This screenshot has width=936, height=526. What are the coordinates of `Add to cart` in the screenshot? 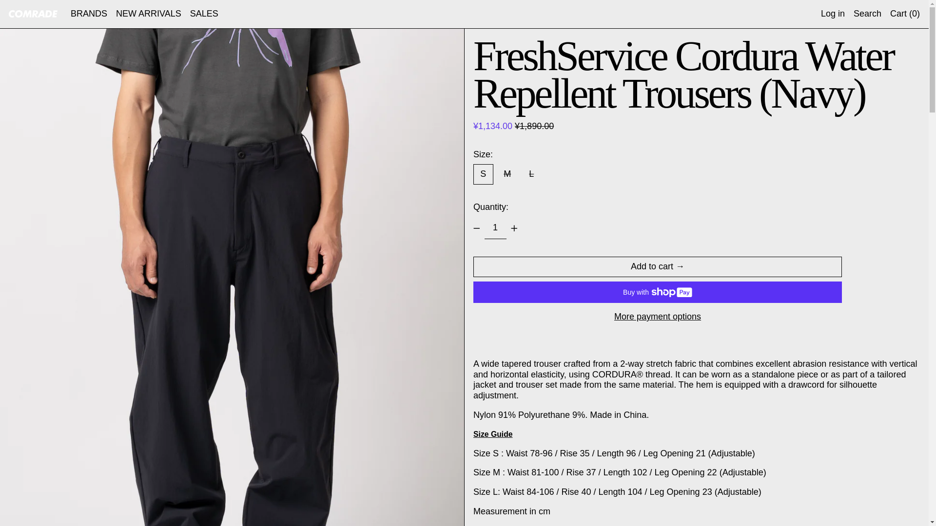 It's located at (657, 267).